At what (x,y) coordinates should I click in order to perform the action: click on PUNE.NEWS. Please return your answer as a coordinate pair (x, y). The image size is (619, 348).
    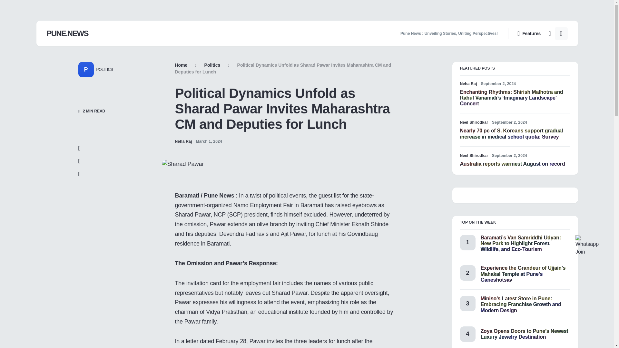
    Looking at the image, I should click on (67, 34).